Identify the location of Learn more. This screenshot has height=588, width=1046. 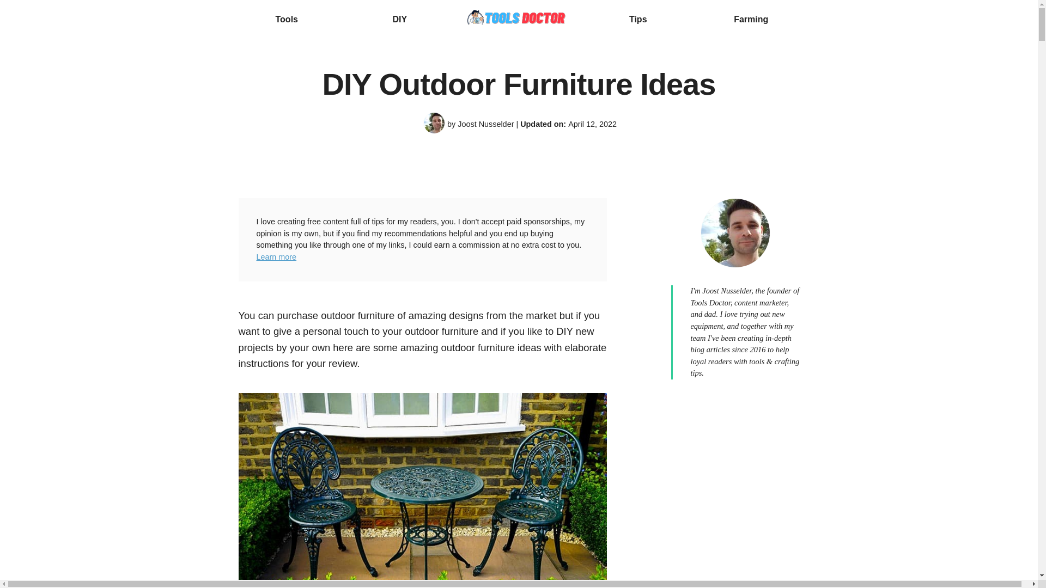
(276, 257).